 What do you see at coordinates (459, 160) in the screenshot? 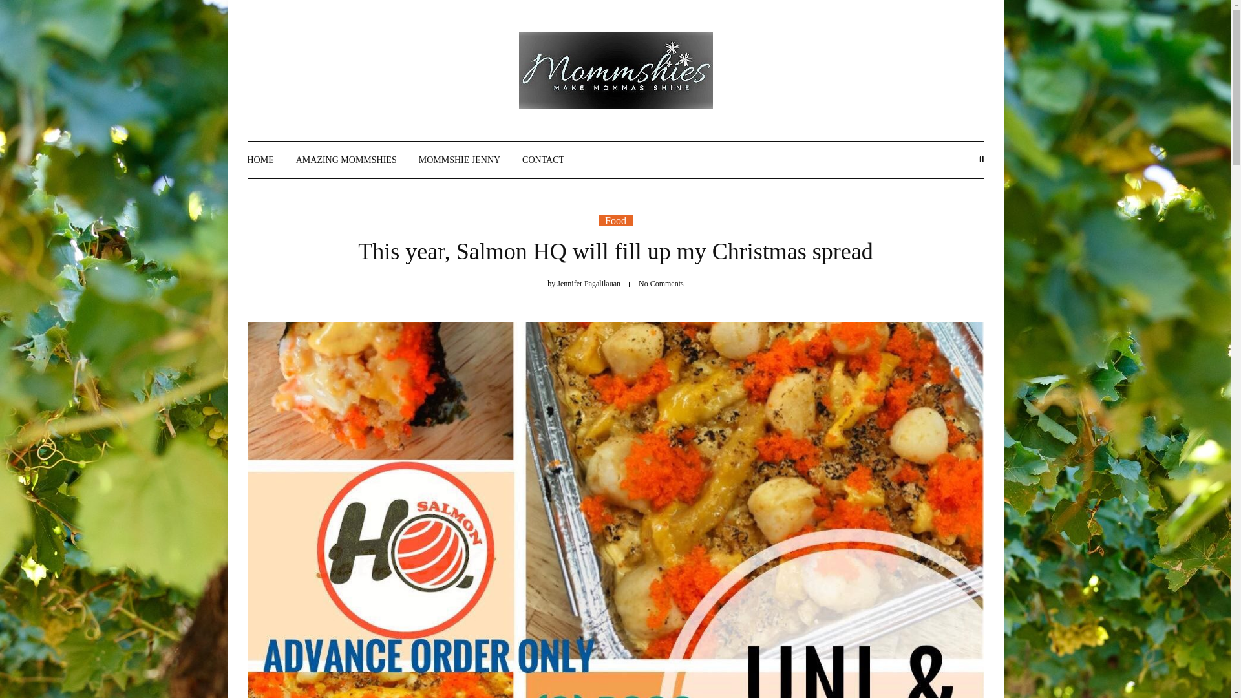
I see `MOMMSHIE JENNY` at bounding box center [459, 160].